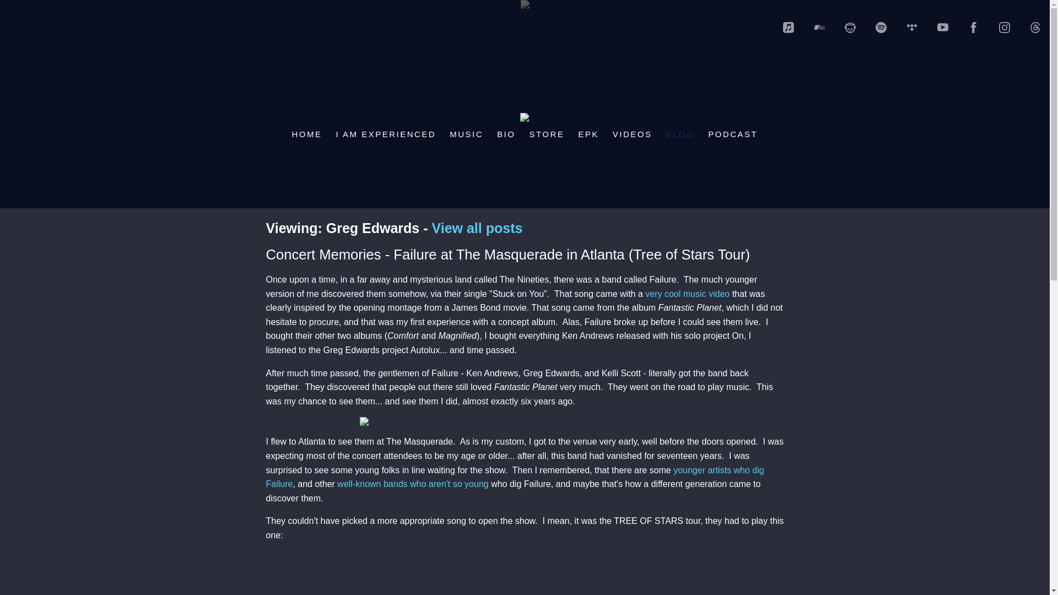 The width and height of the screenshot is (1058, 595). Describe the element at coordinates (506, 133) in the screenshot. I see `BIO` at that location.